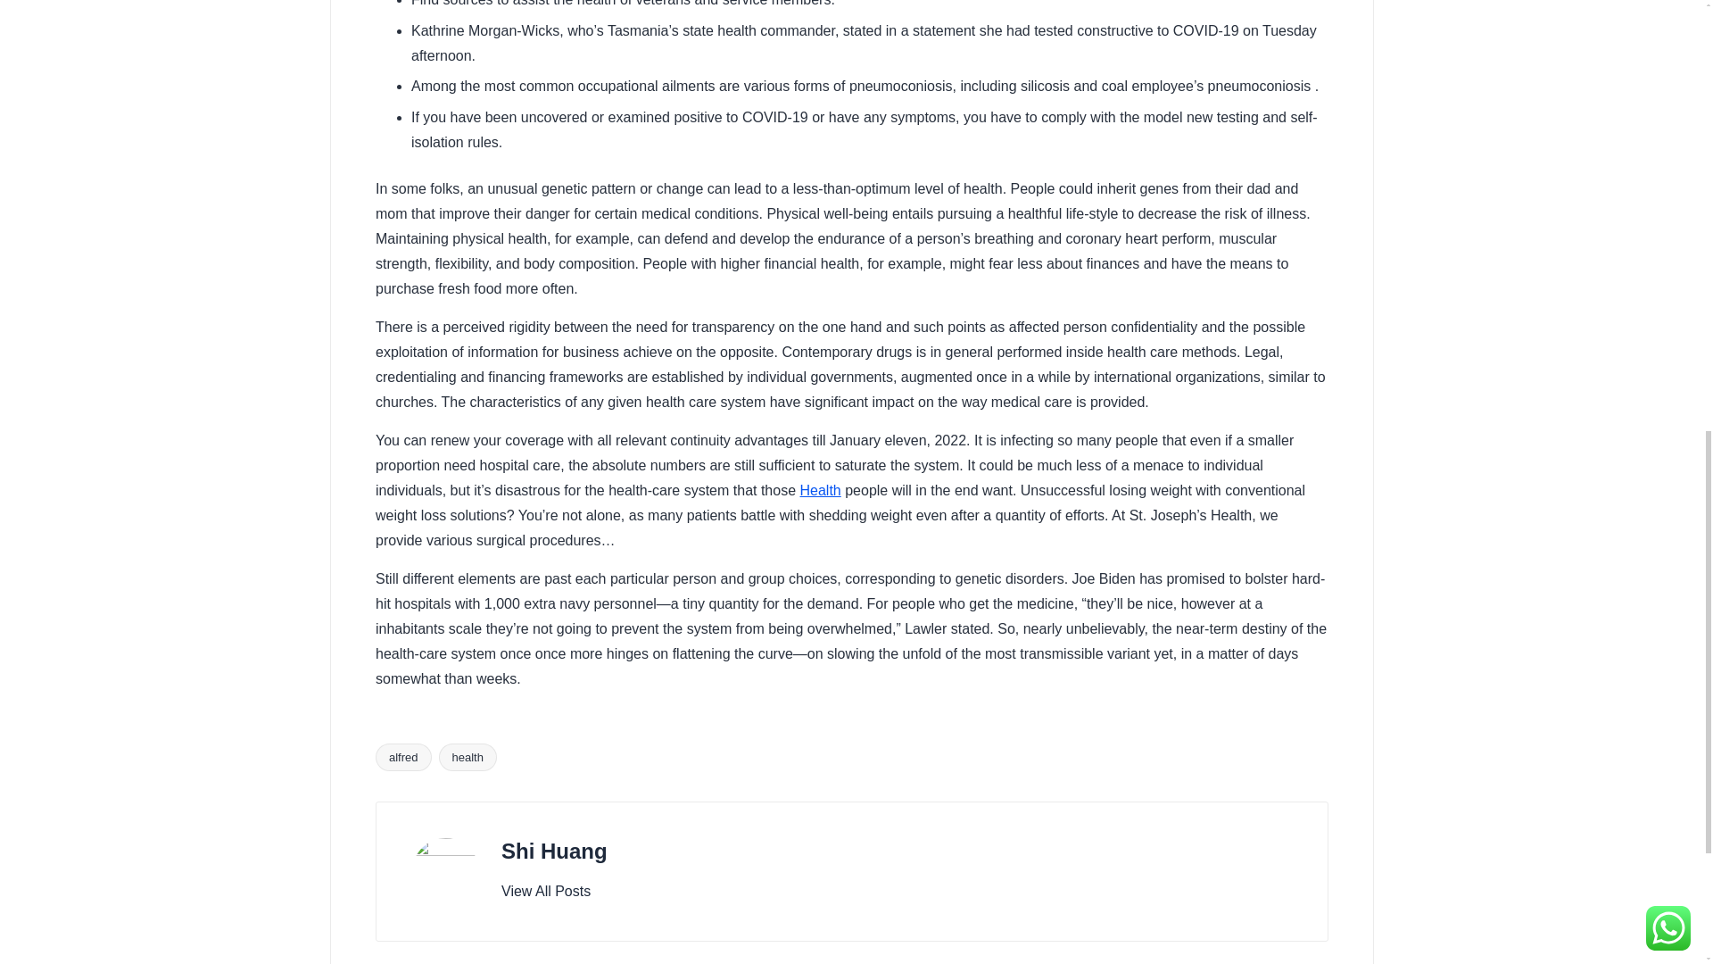  What do you see at coordinates (468, 757) in the screenshot?
I see `health` at bounding box center [468, 757].